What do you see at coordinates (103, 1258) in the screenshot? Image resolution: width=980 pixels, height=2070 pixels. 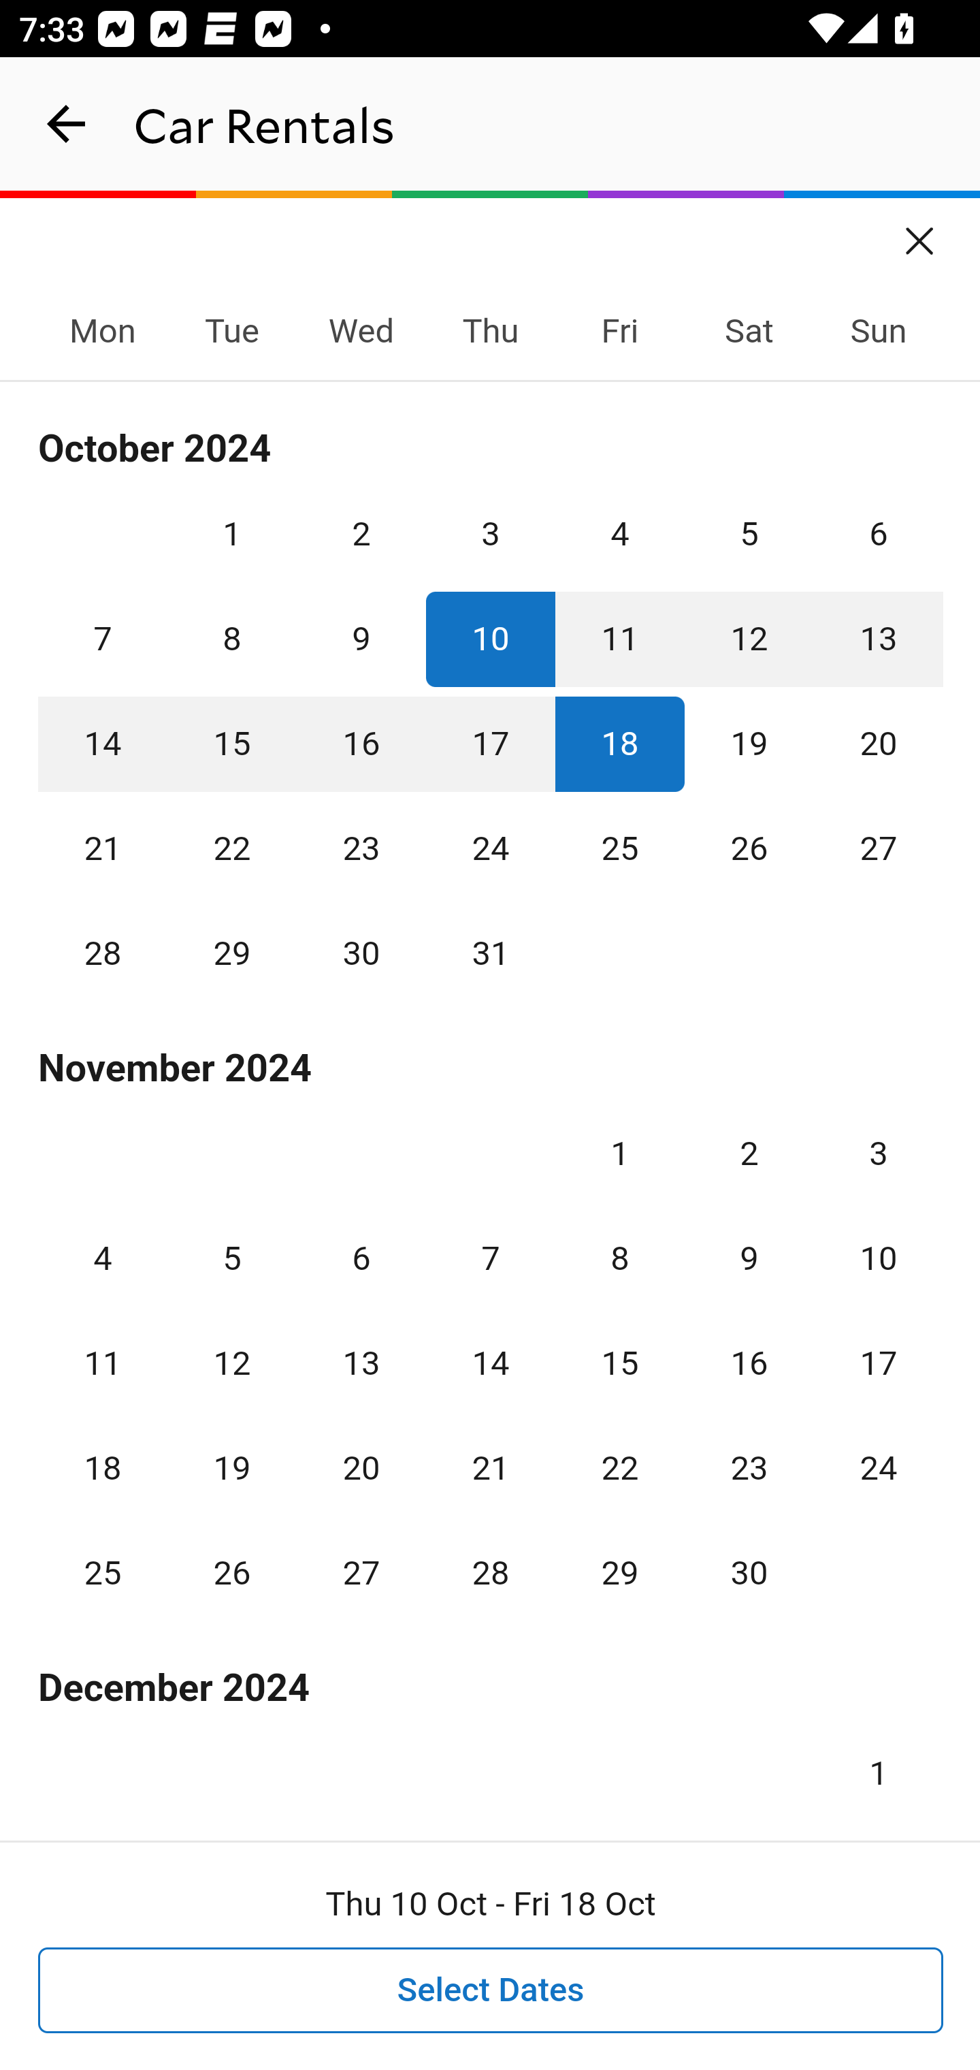 I see `4 November 2024` at bounding box center [103, 1258].